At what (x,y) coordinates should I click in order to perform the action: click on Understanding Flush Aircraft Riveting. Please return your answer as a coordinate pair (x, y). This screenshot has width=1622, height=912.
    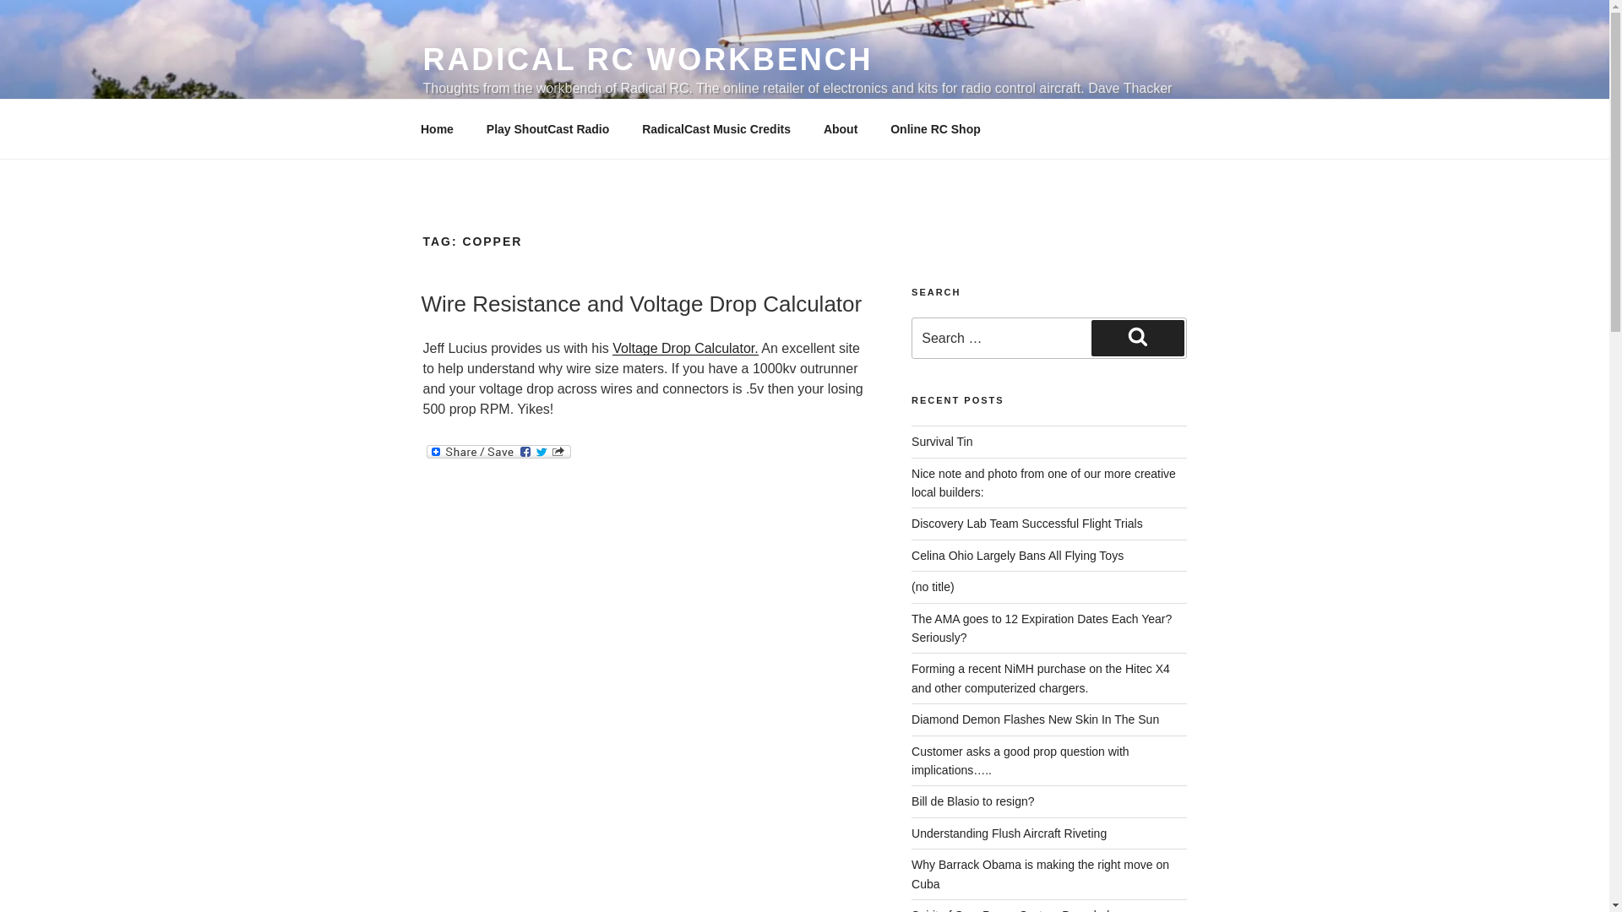
    Looking at the image, I should click on (1009, 833).